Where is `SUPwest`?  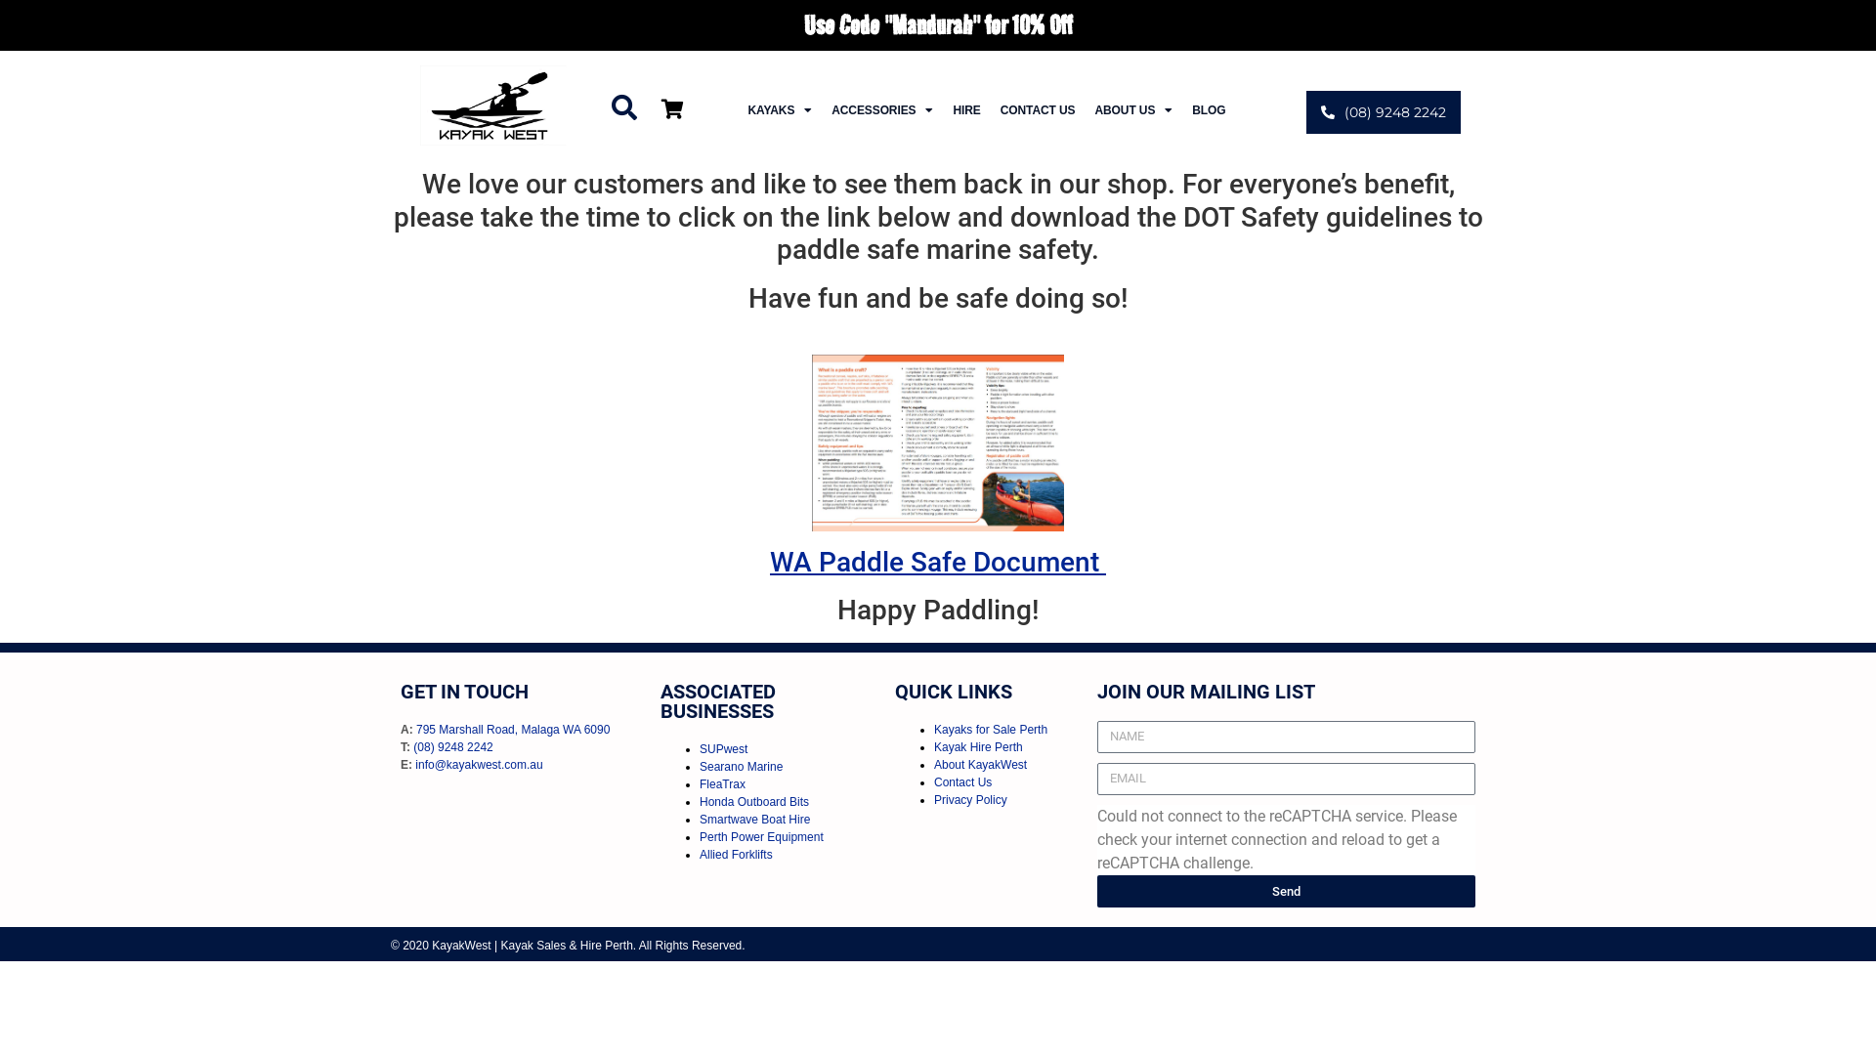 SUPwest is located at coordinates (723, 749).